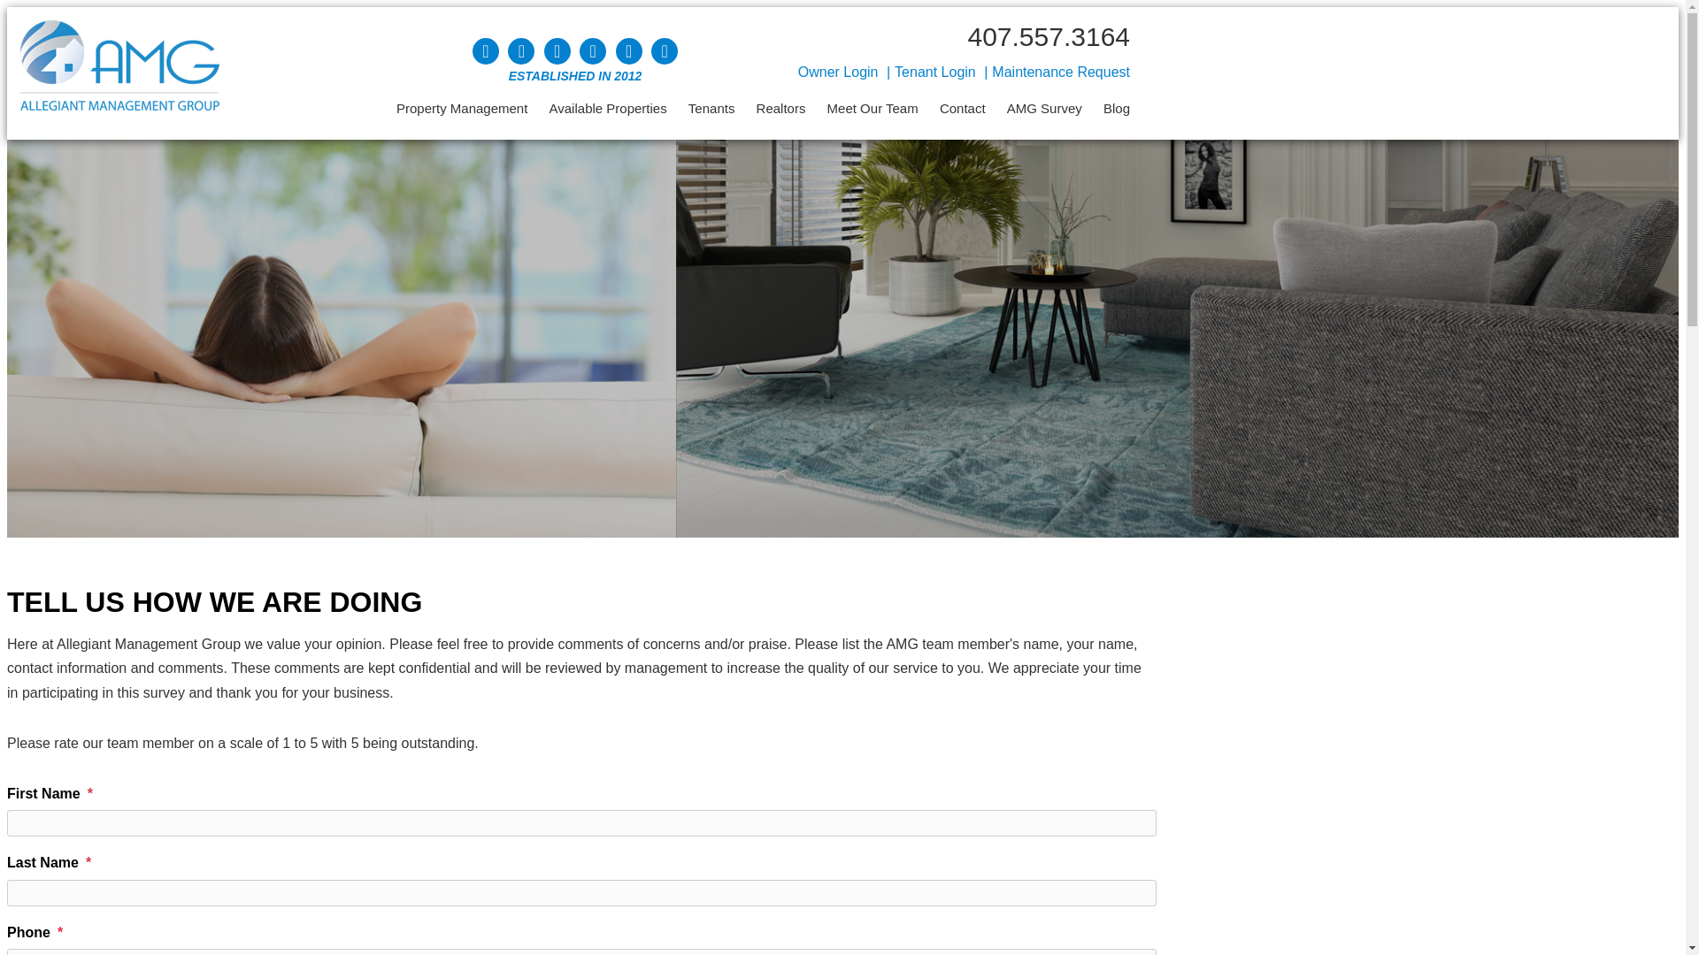  What do you see at coordinates (664, 51) in the screenshot?
I see `Google` at bounding box center [664, 51].